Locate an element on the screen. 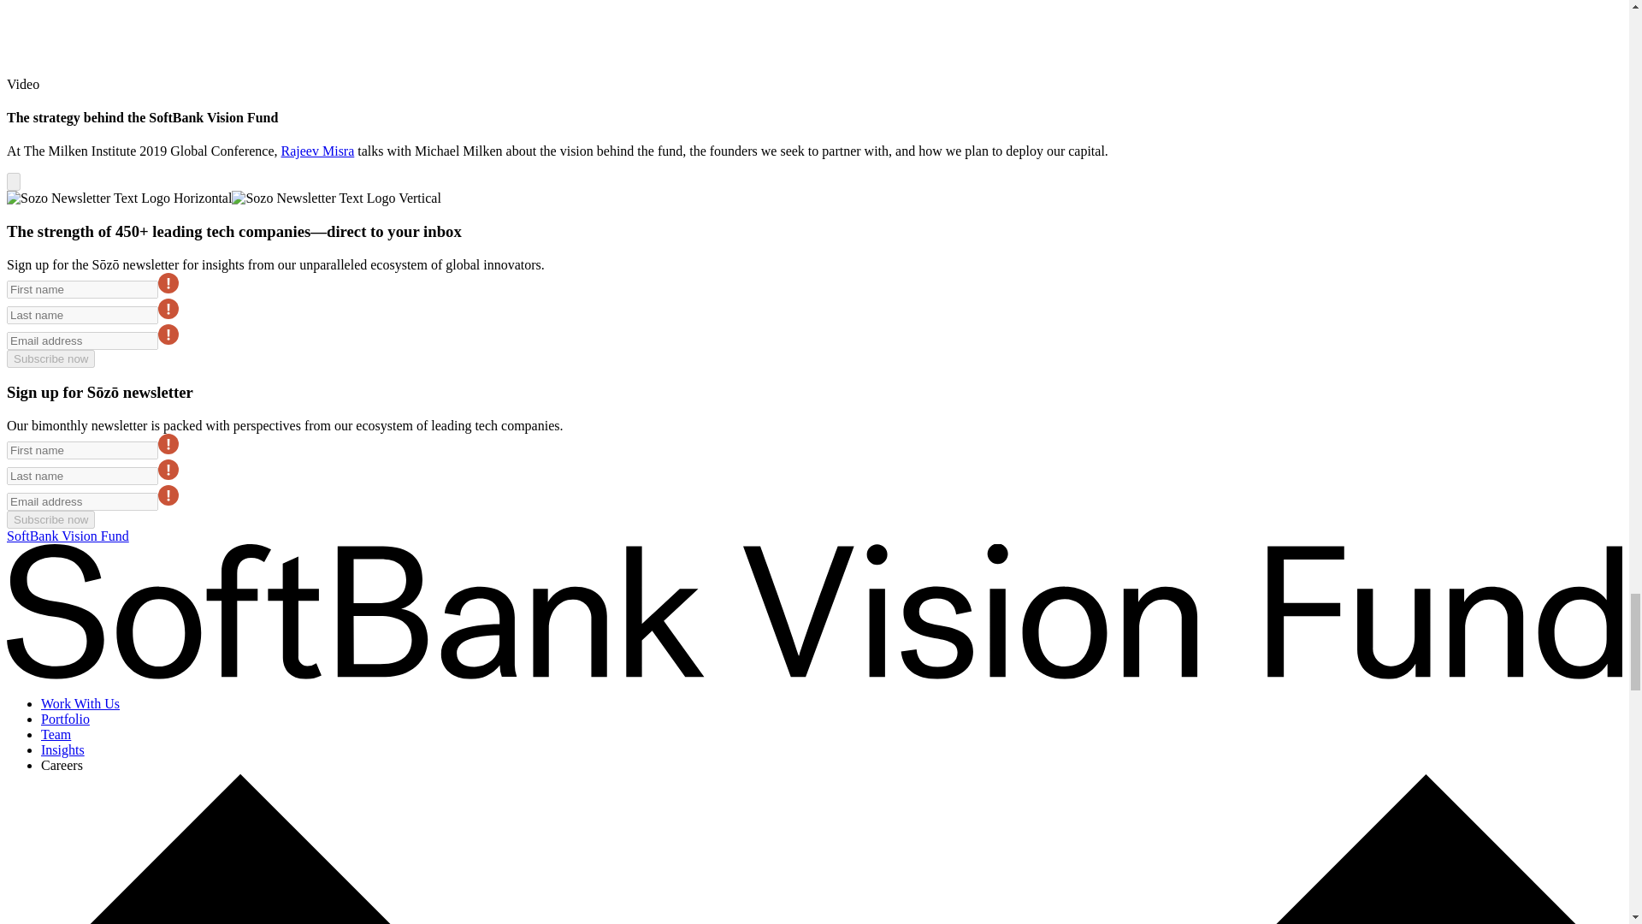  Rajeev Misra is located at coordinates (317, 151).